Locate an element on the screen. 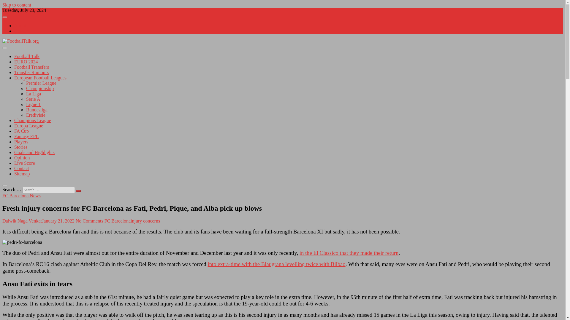 The width and height of the screenshot is (570, 320). Opinion is located at coordinates (22, 158).